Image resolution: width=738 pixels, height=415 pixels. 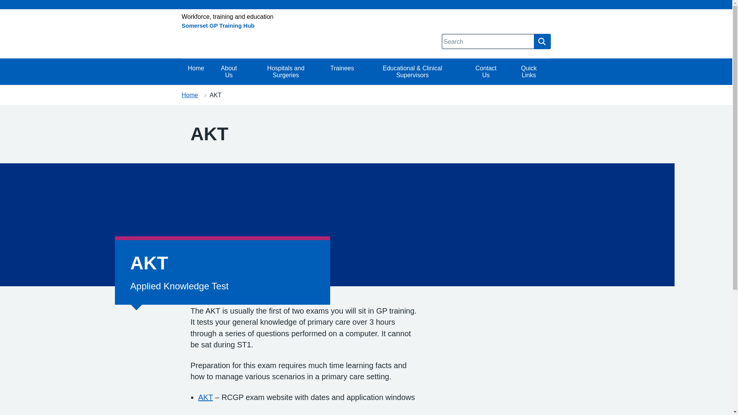 I want to click on Home, so click(x=189, y=95).